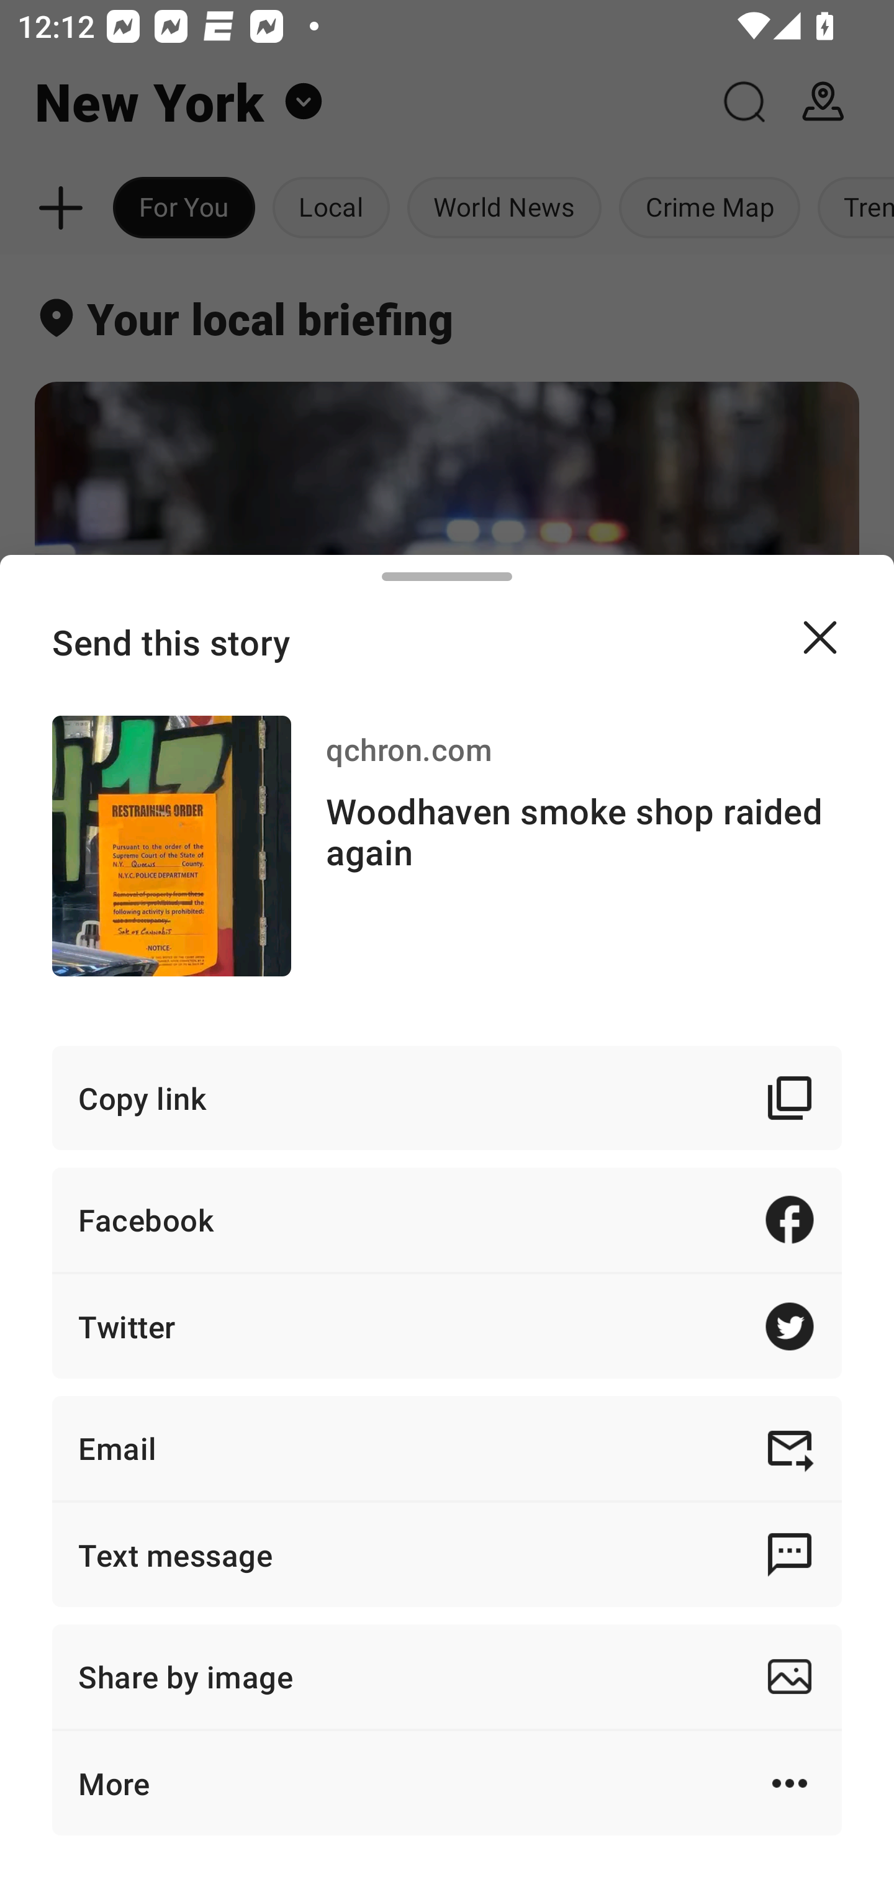 The image size is (894, 1887). Describe the element at coordinates (447, 1554) in the screenshot. I see `Text message` at that location.